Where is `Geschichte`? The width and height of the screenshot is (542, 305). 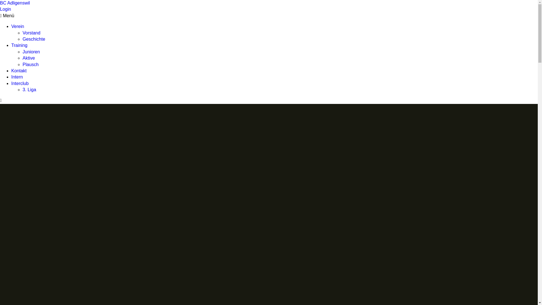 Geschichte is located at coordinates (34, 39).